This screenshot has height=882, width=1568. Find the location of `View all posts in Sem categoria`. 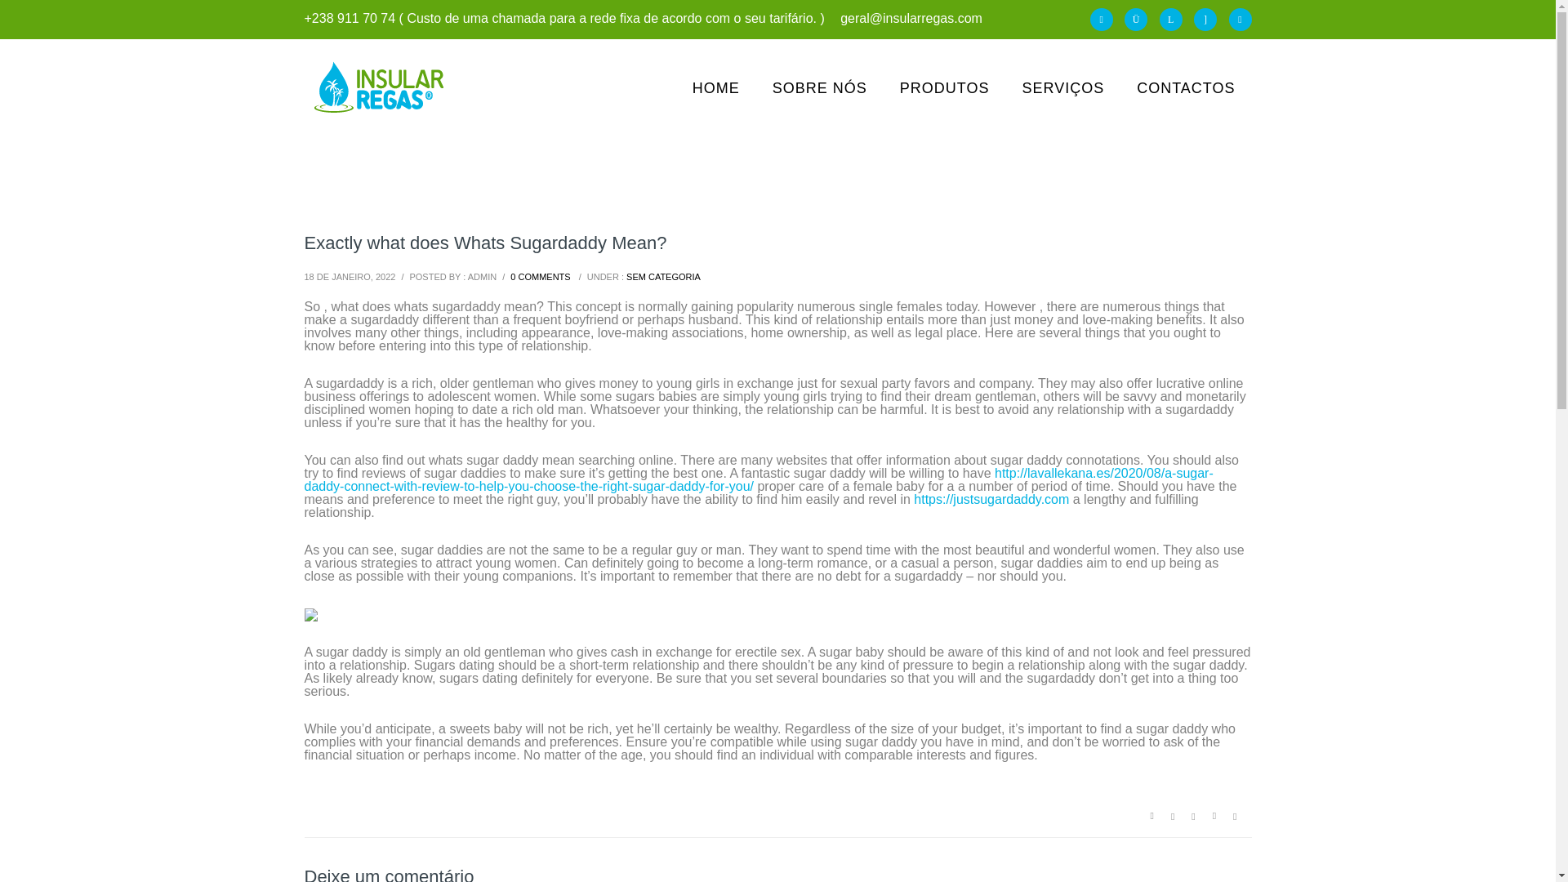

View all posts in Sem categoria is located at coordinates (663, 276).